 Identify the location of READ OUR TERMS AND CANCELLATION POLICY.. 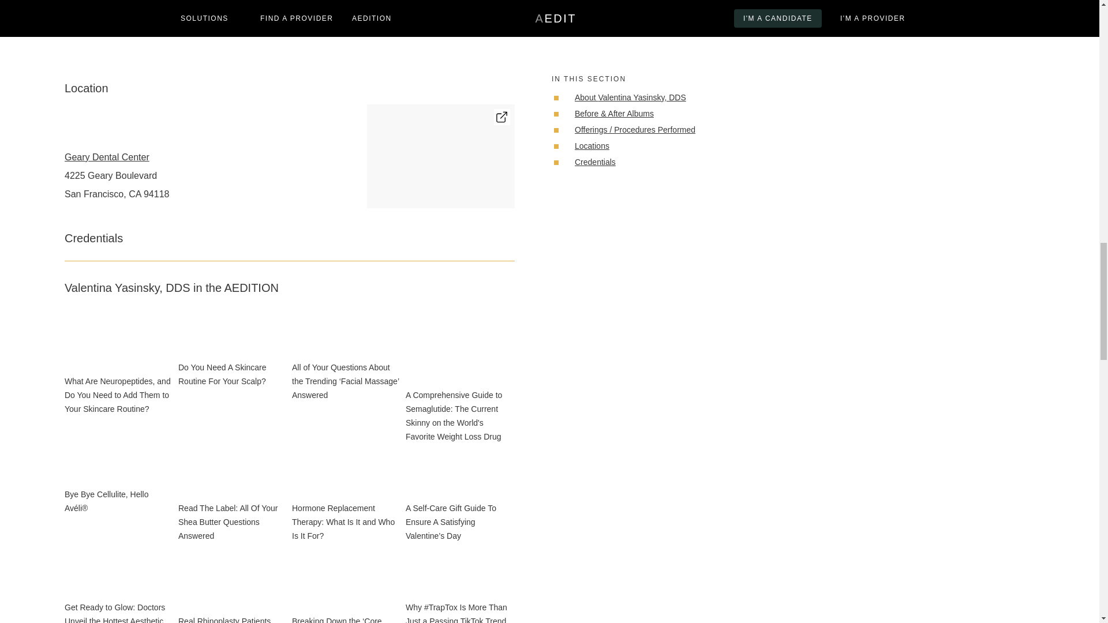
(928, 33).